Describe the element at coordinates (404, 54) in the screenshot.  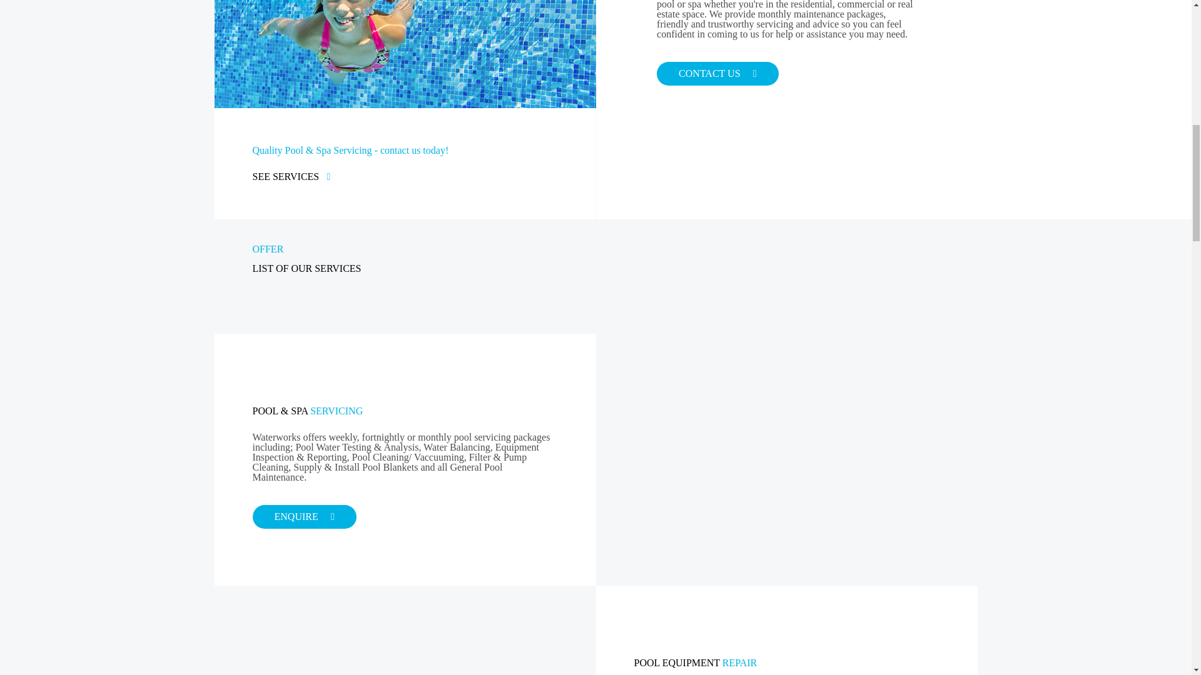
I see `pool1` at that location.